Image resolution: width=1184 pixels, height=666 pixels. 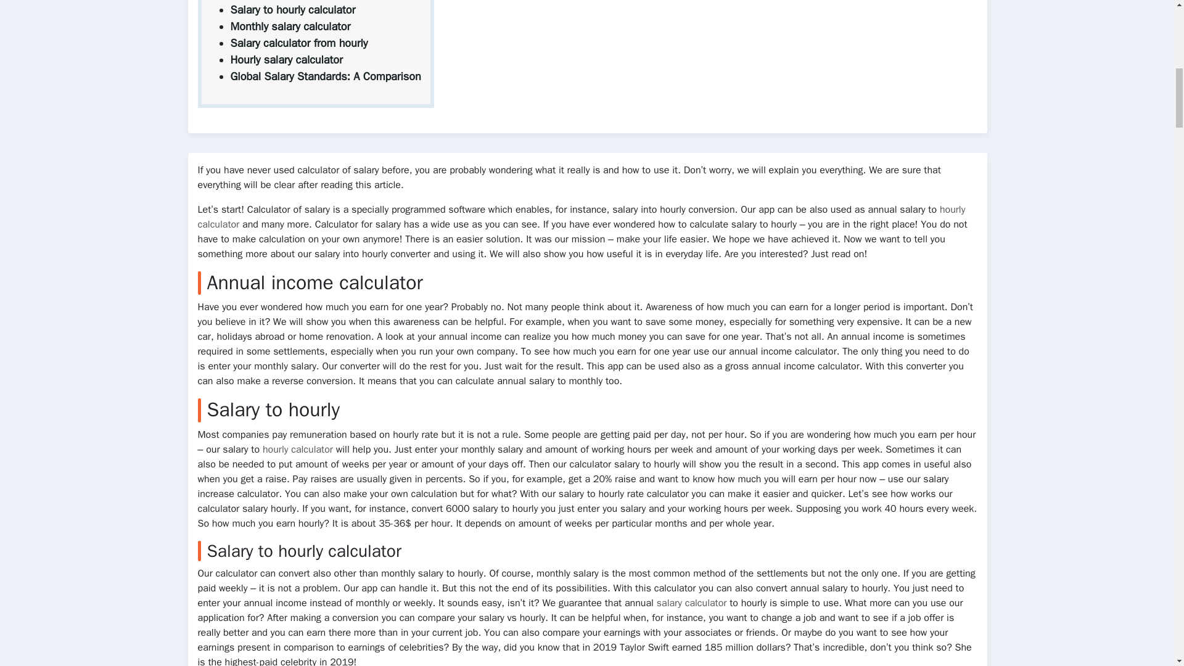 What do you see at coordinates (300, 43) in the screenshot?
I see `Salary calculator from hourly` at bounding box center [300, 43].